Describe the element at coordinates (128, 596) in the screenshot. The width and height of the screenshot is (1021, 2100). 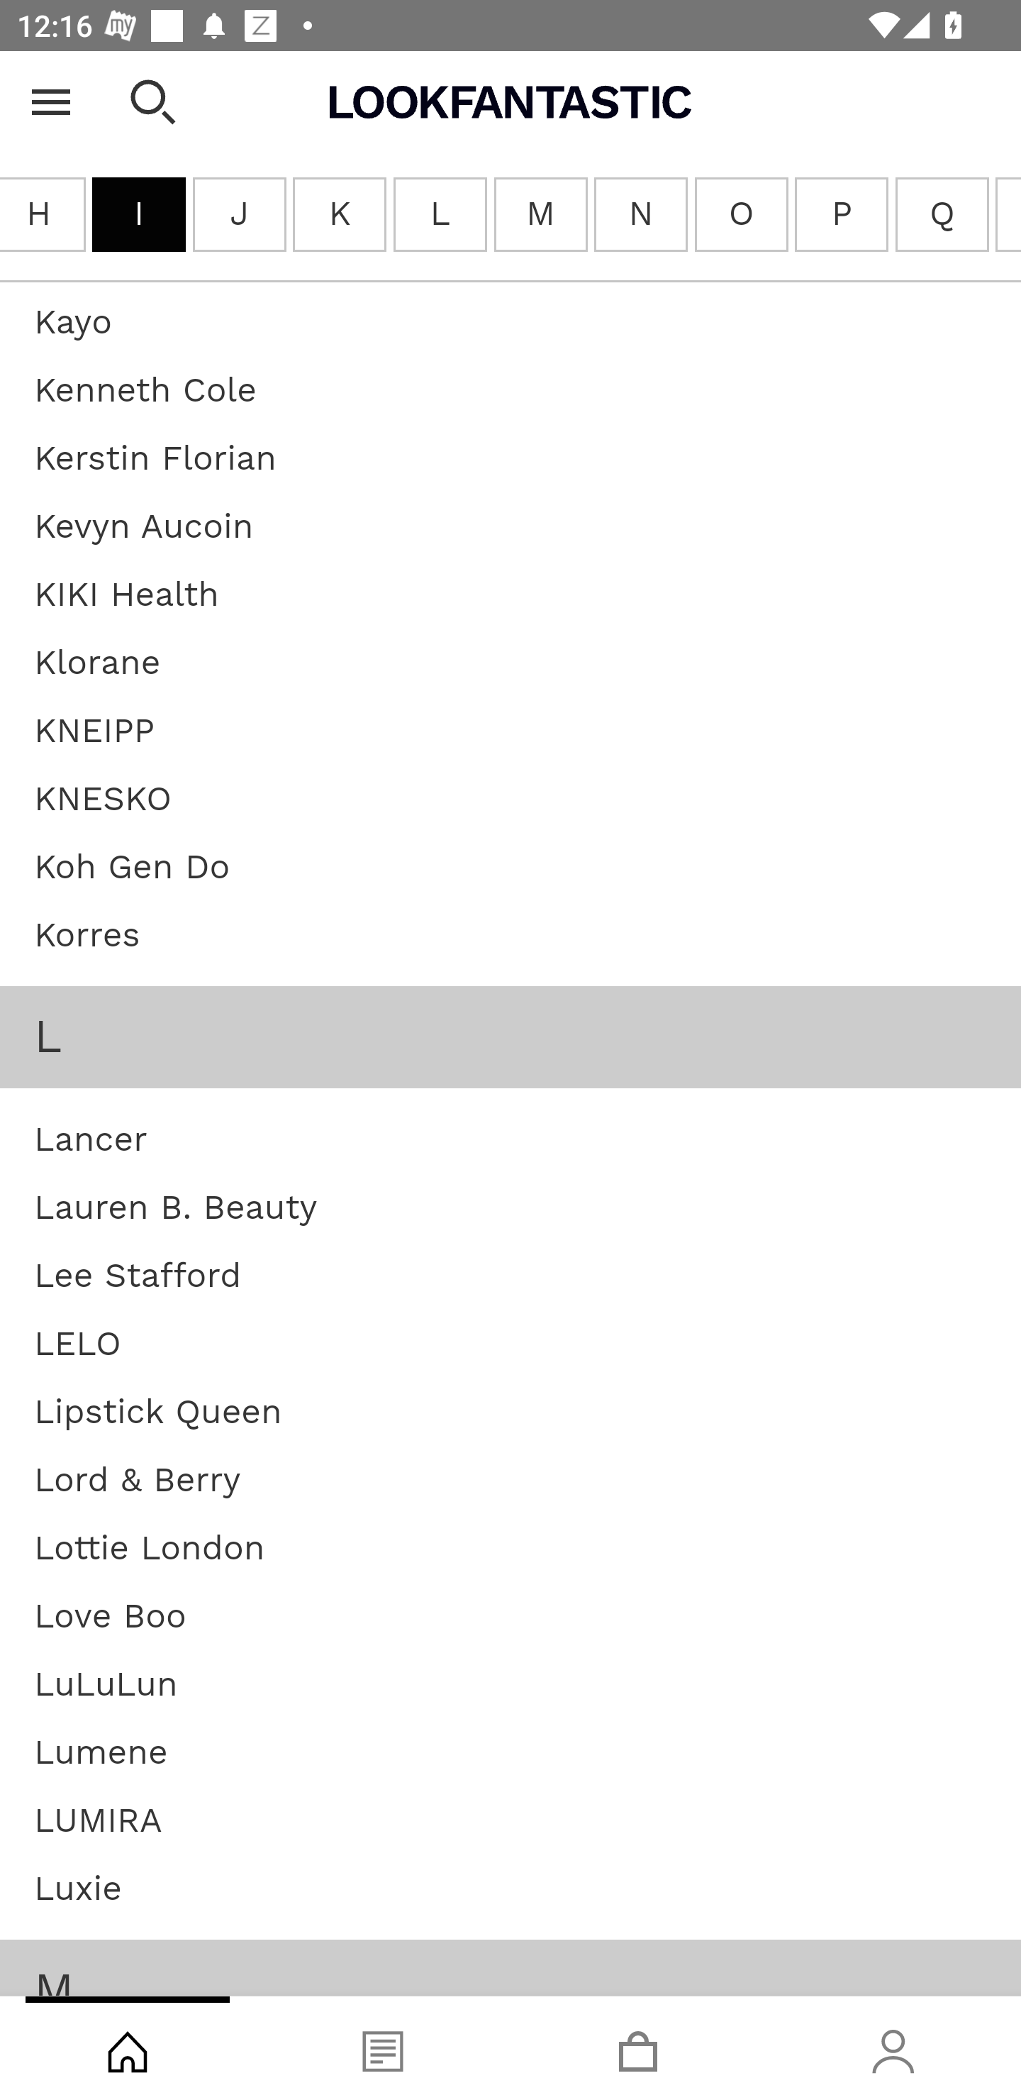
I see `KIKI Health` at that location.